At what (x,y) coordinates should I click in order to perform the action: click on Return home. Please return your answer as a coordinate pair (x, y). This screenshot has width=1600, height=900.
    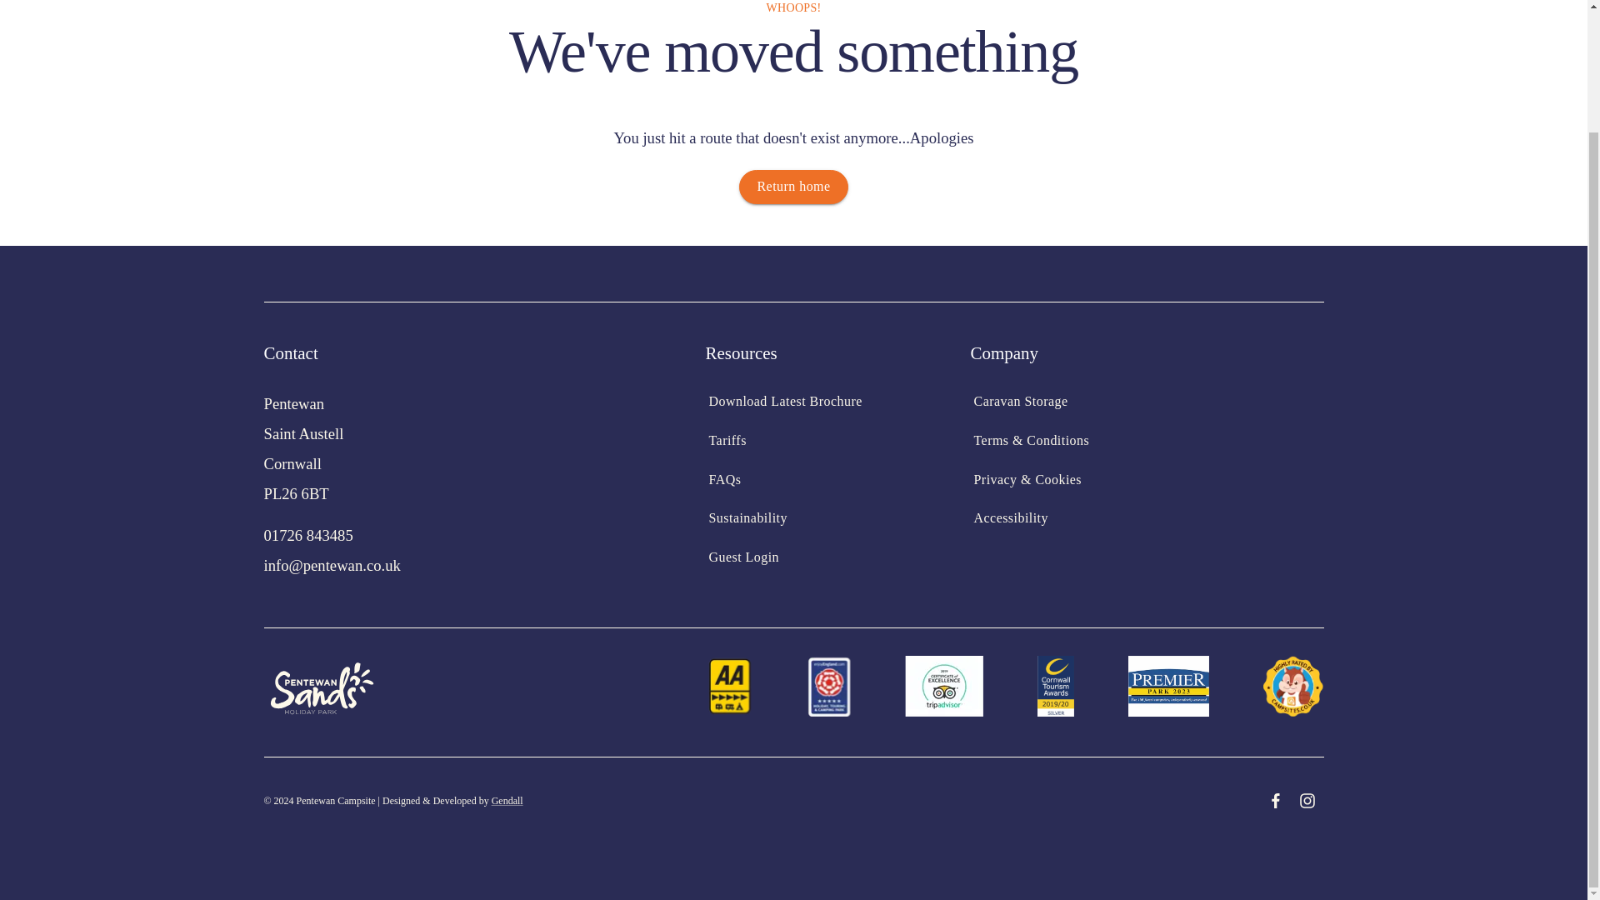
    Looking at the image, I should click on (793, 187).